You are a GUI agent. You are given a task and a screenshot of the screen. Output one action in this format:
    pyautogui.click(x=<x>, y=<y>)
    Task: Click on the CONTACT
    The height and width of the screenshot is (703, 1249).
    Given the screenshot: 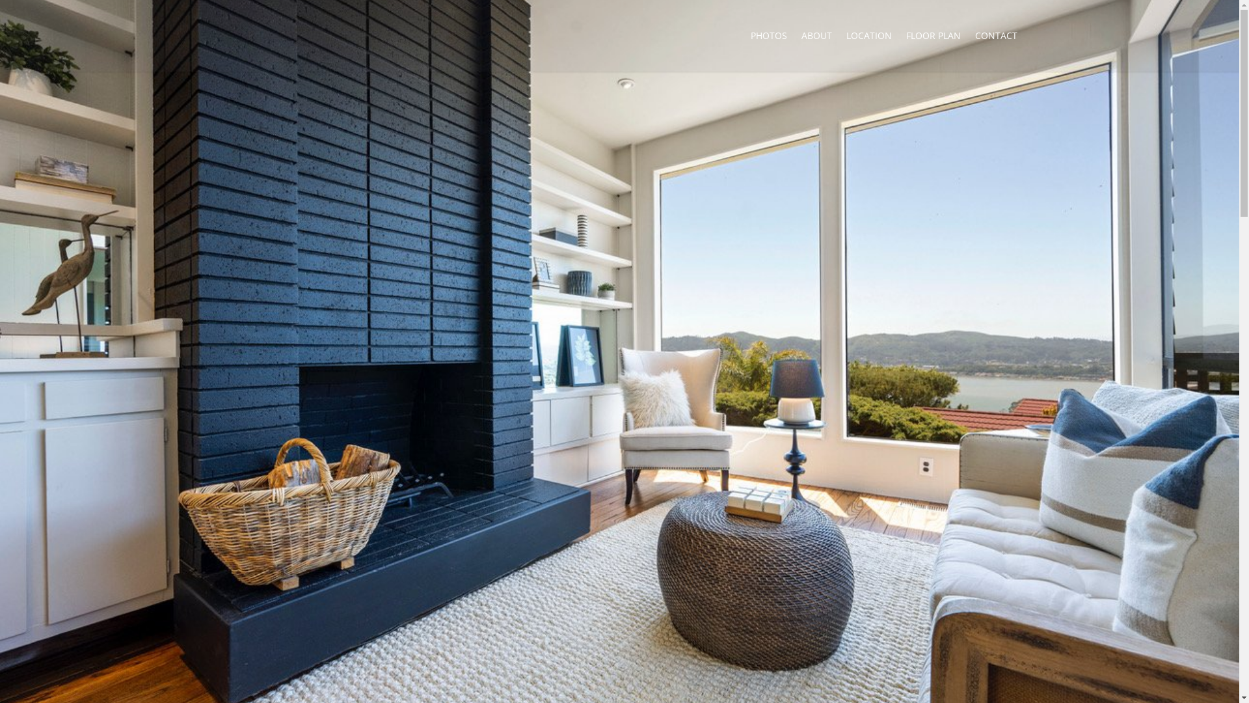 What is the action you would take?
    pyautogui.click(x=997, y=36)
    